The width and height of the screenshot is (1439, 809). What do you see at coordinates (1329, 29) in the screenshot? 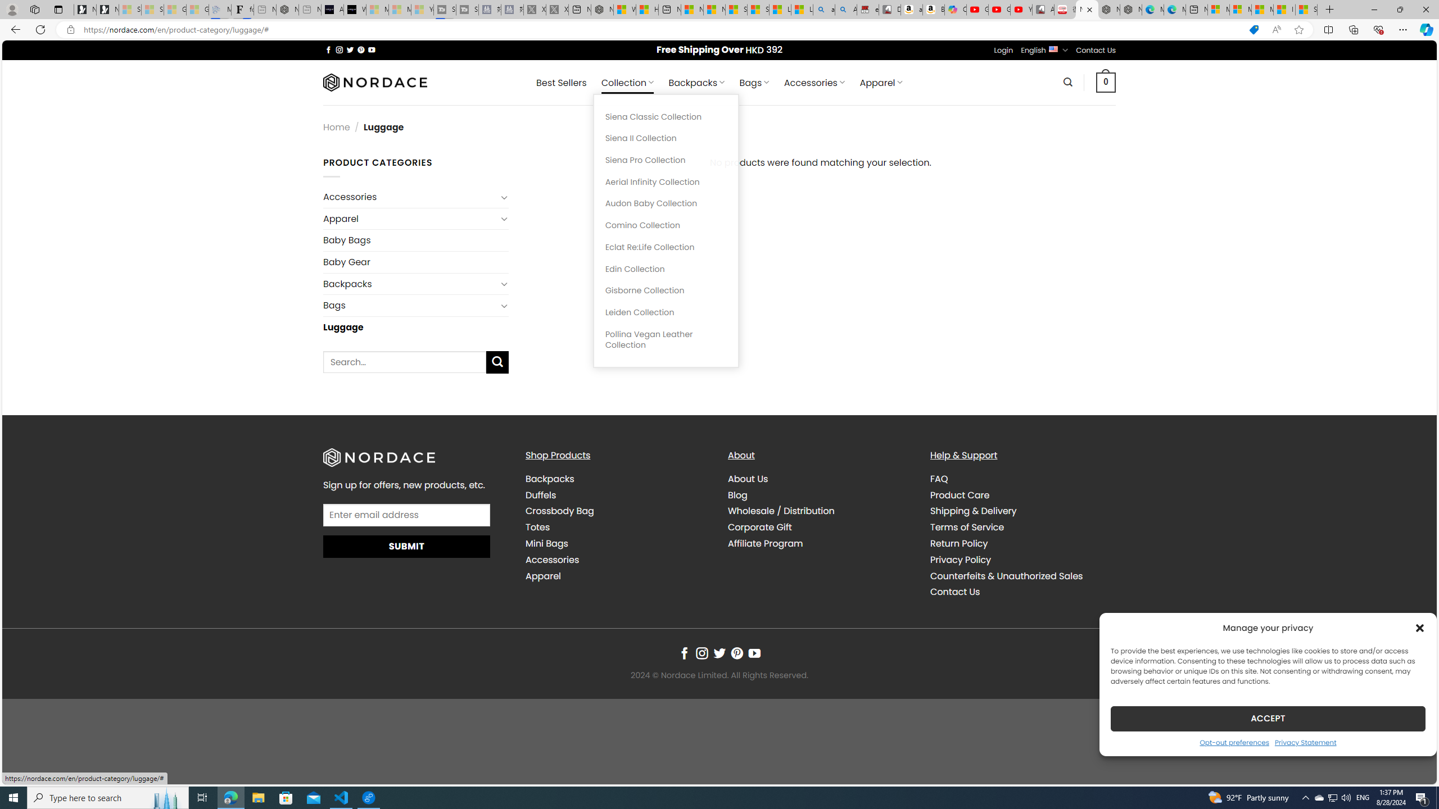
I see `Split screen` at bounding box center [1329, 29].